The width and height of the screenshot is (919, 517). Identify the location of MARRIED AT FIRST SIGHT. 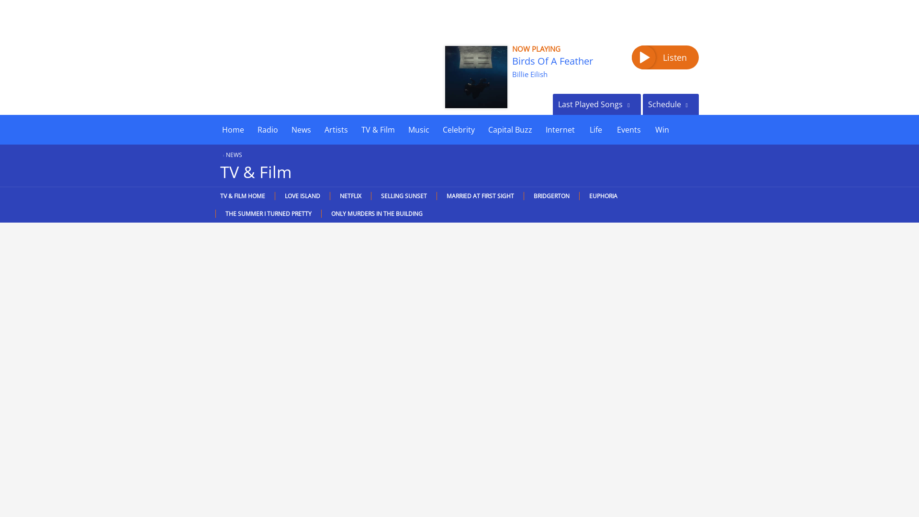
(480, 195).